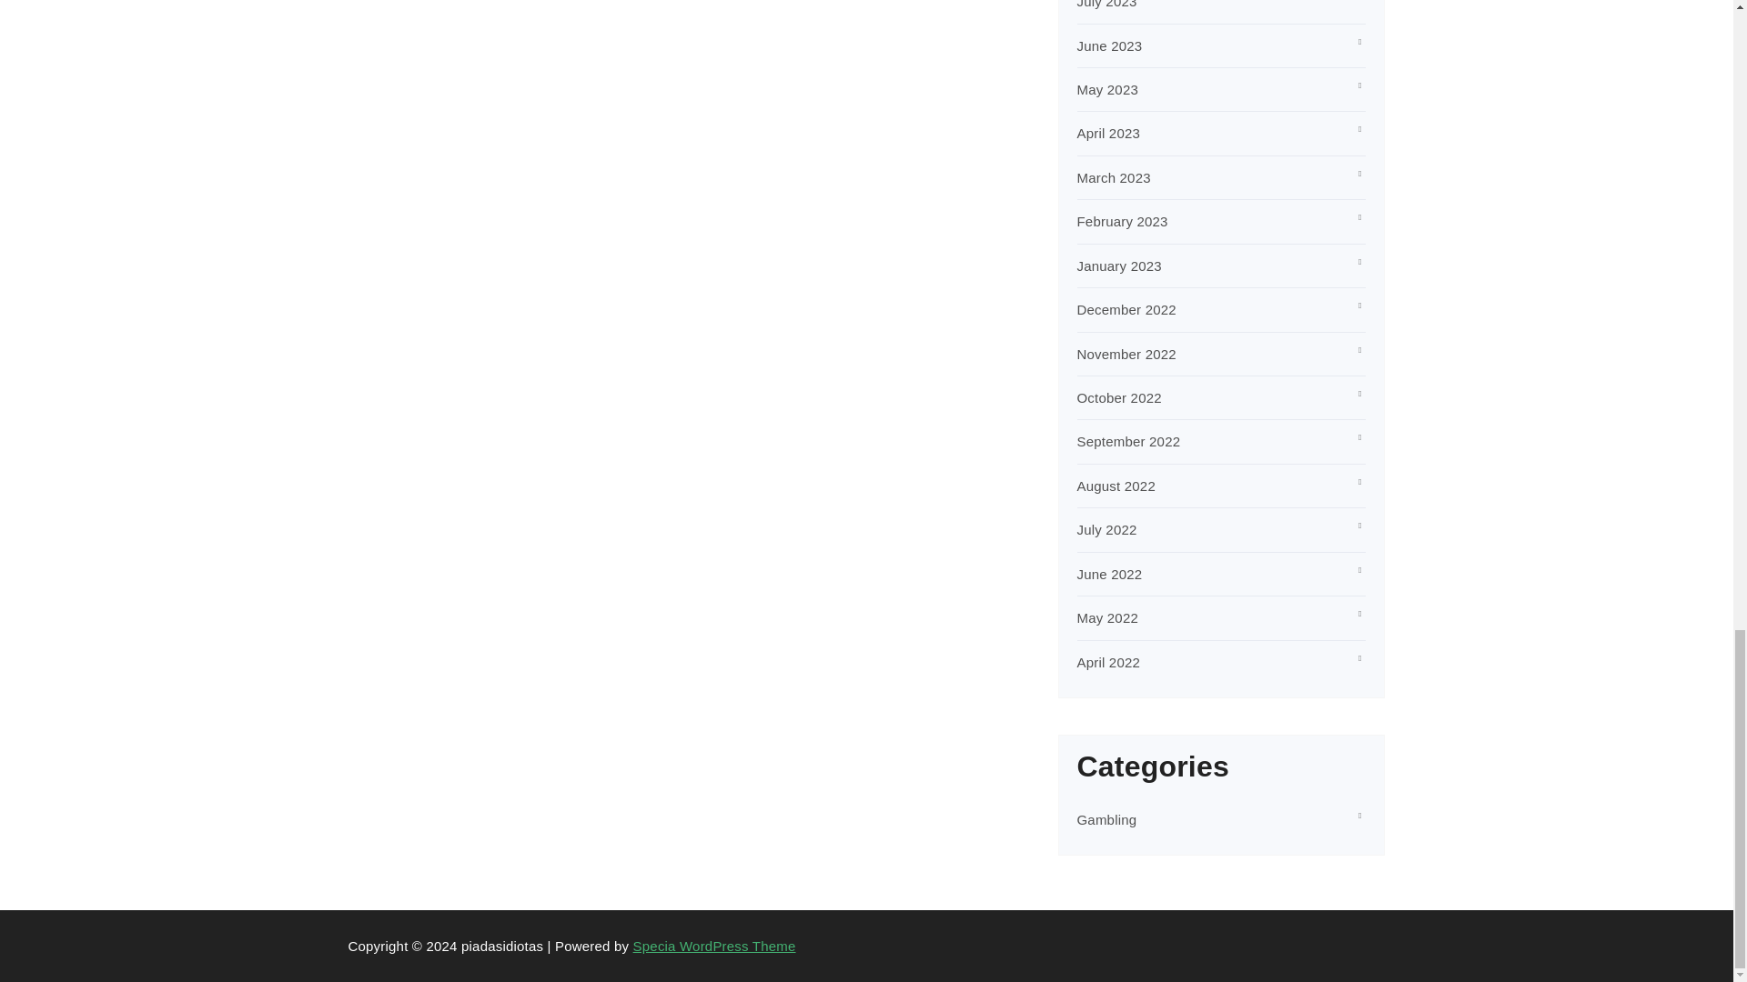 The height and width of the screenshot is (982, 1747). What do you see at coordinates (1108, 89) in the screenshot?
I see `May 2023` at bounding box center [1108, 89].